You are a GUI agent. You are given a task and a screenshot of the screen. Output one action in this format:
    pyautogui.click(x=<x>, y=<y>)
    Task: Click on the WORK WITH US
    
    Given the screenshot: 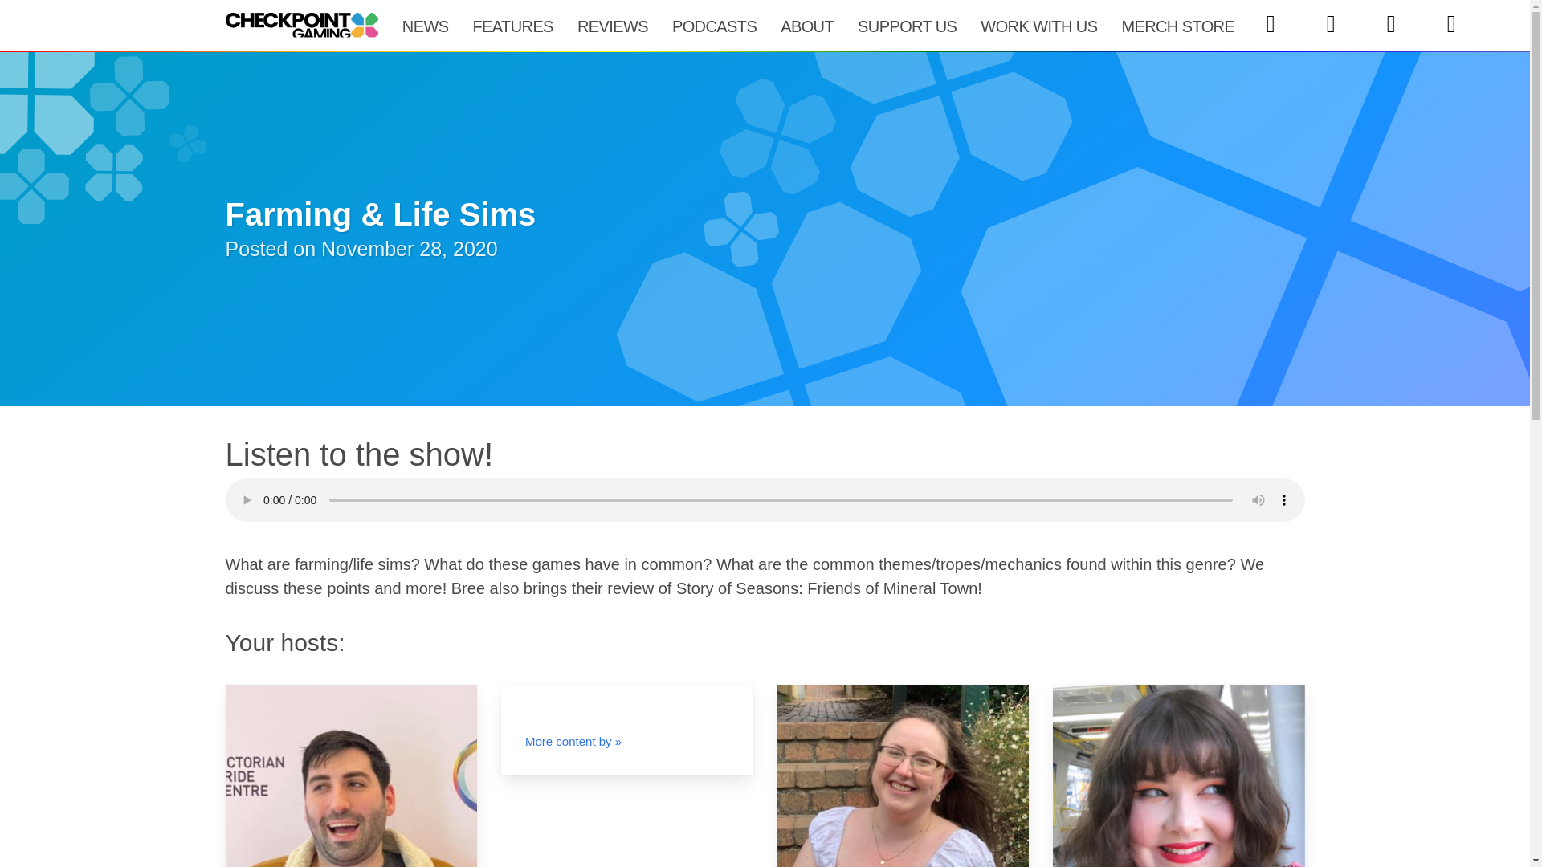 What is the action you would take?
    pyautogui.click(x=1038, y=26)
    